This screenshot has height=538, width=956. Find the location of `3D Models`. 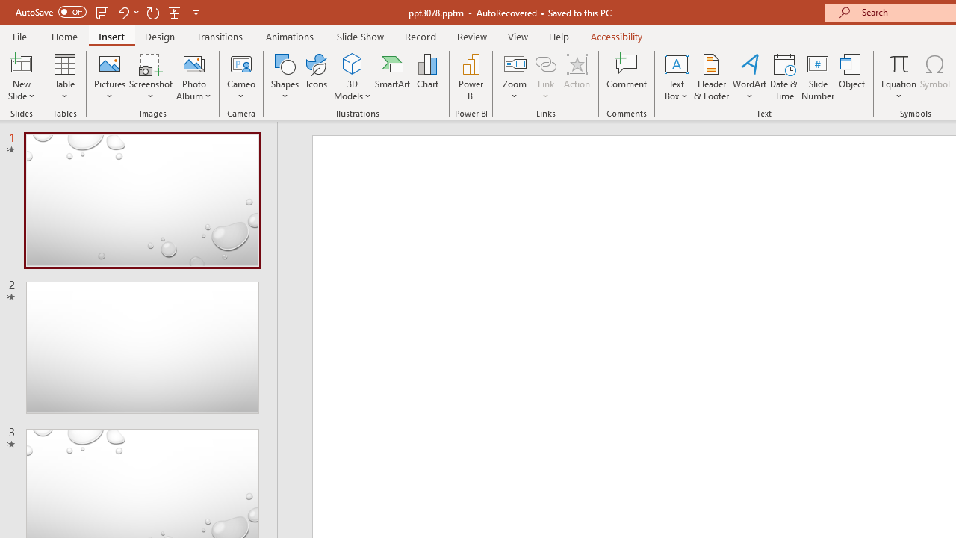

3D Models is located at coordinates (353, 63).